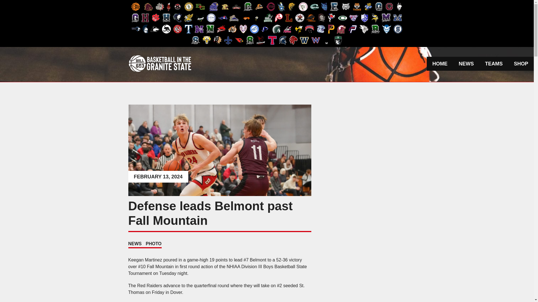 This screenshot has height=302, width=538. What do you see at coordinates (214, 6) in the screenshot?
I see `Bow` at bounding box center [214, 6].